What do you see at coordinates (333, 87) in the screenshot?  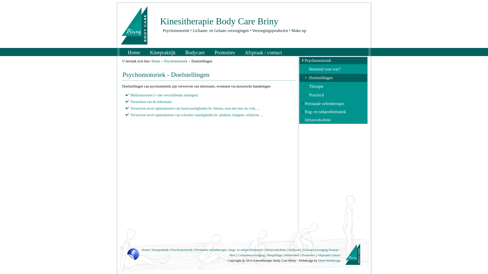 I see `Therapie` at bounding box center [333, 87].